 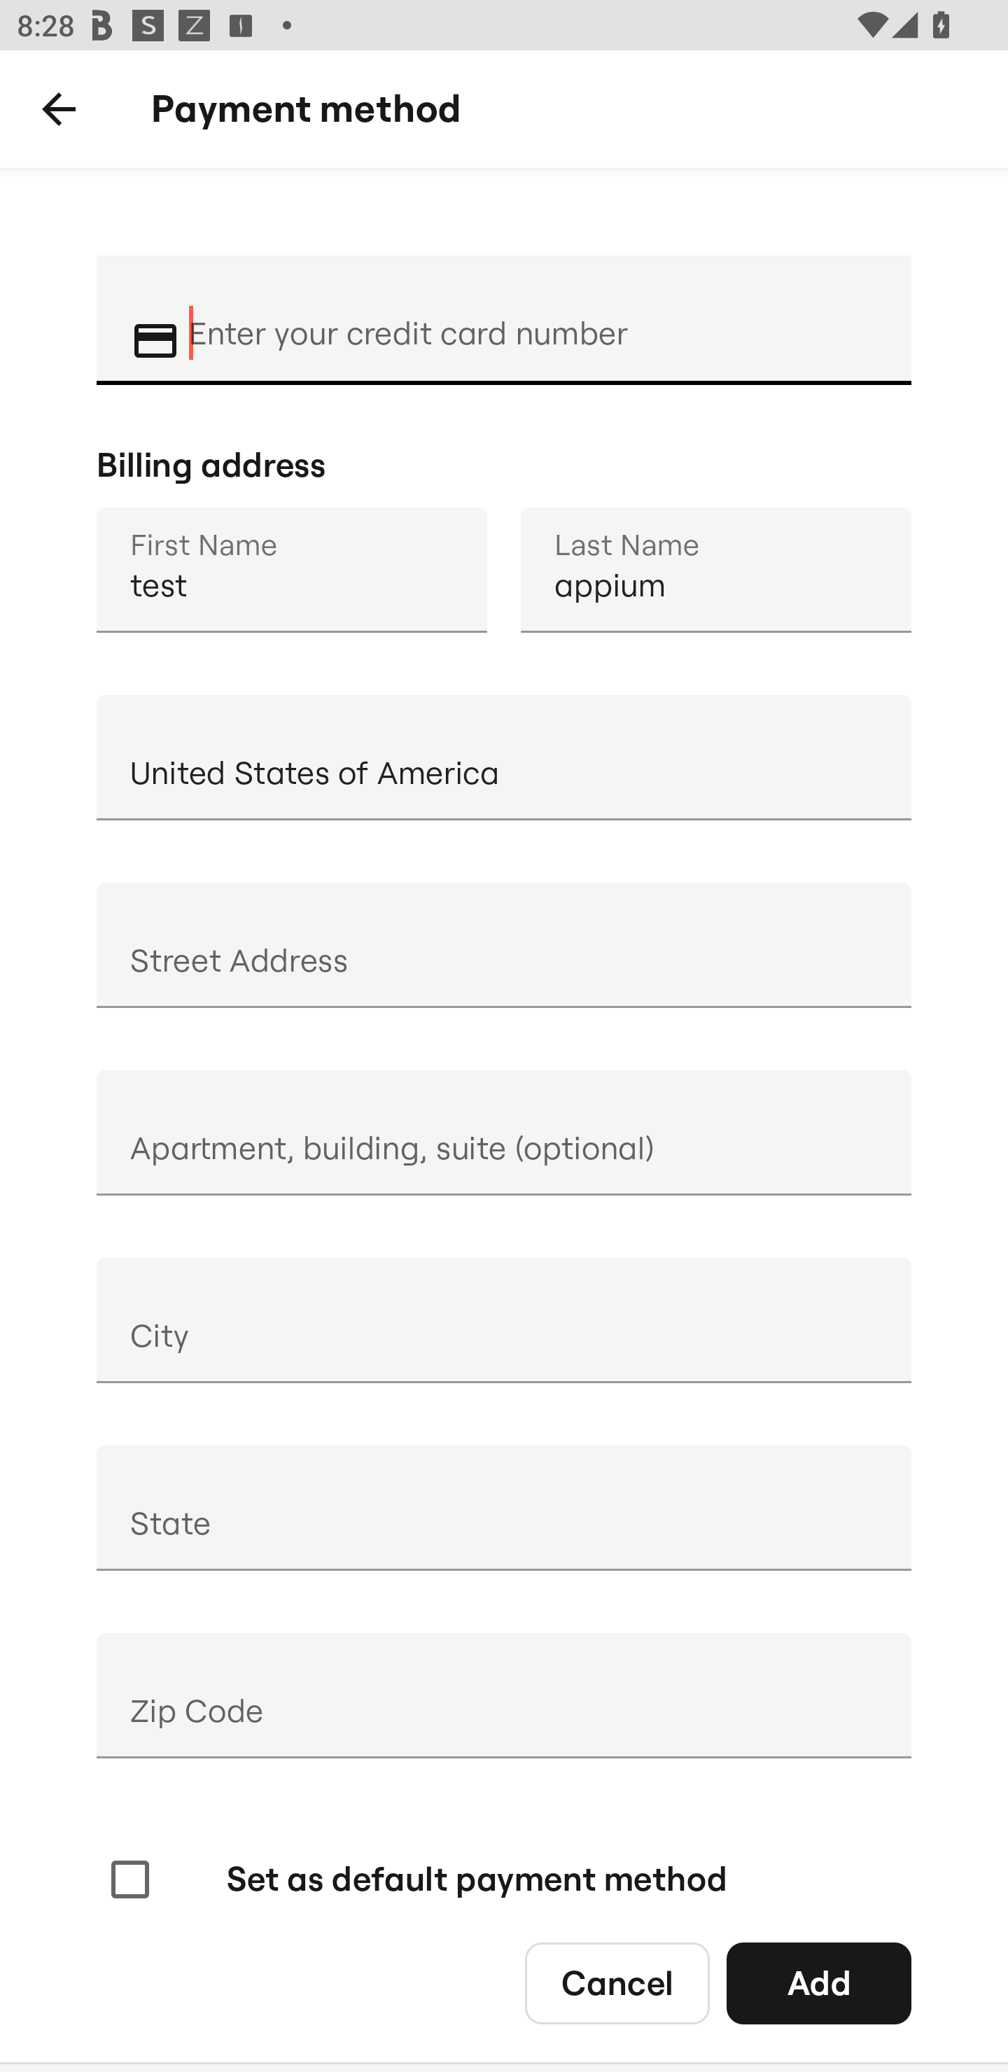 What do you see at coordinates (504, 944) in the screenshot?
I see `Street Address` at bounding box center [504, 944].